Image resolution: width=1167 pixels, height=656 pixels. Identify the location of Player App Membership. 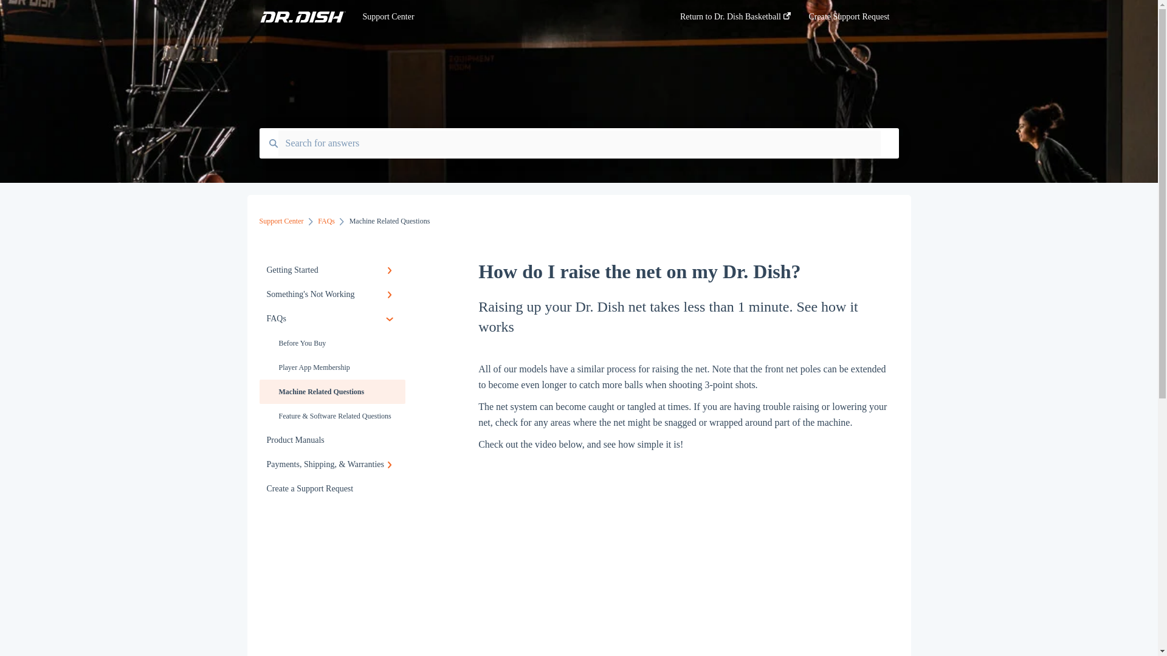
(332, 367).